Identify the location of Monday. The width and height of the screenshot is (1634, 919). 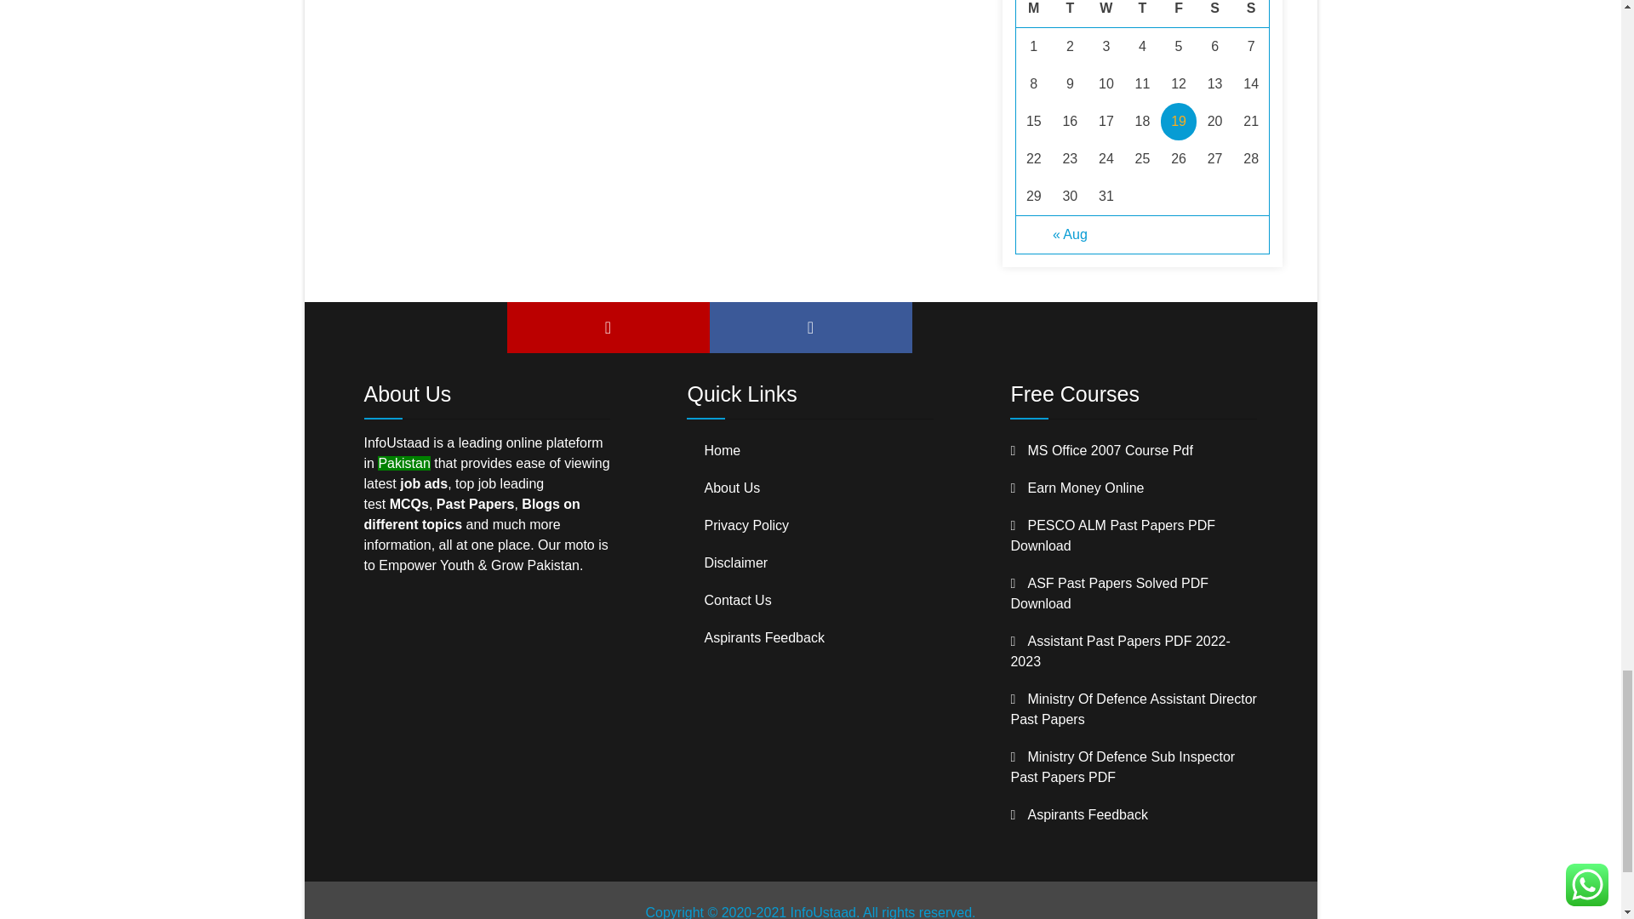
(1034, 14).